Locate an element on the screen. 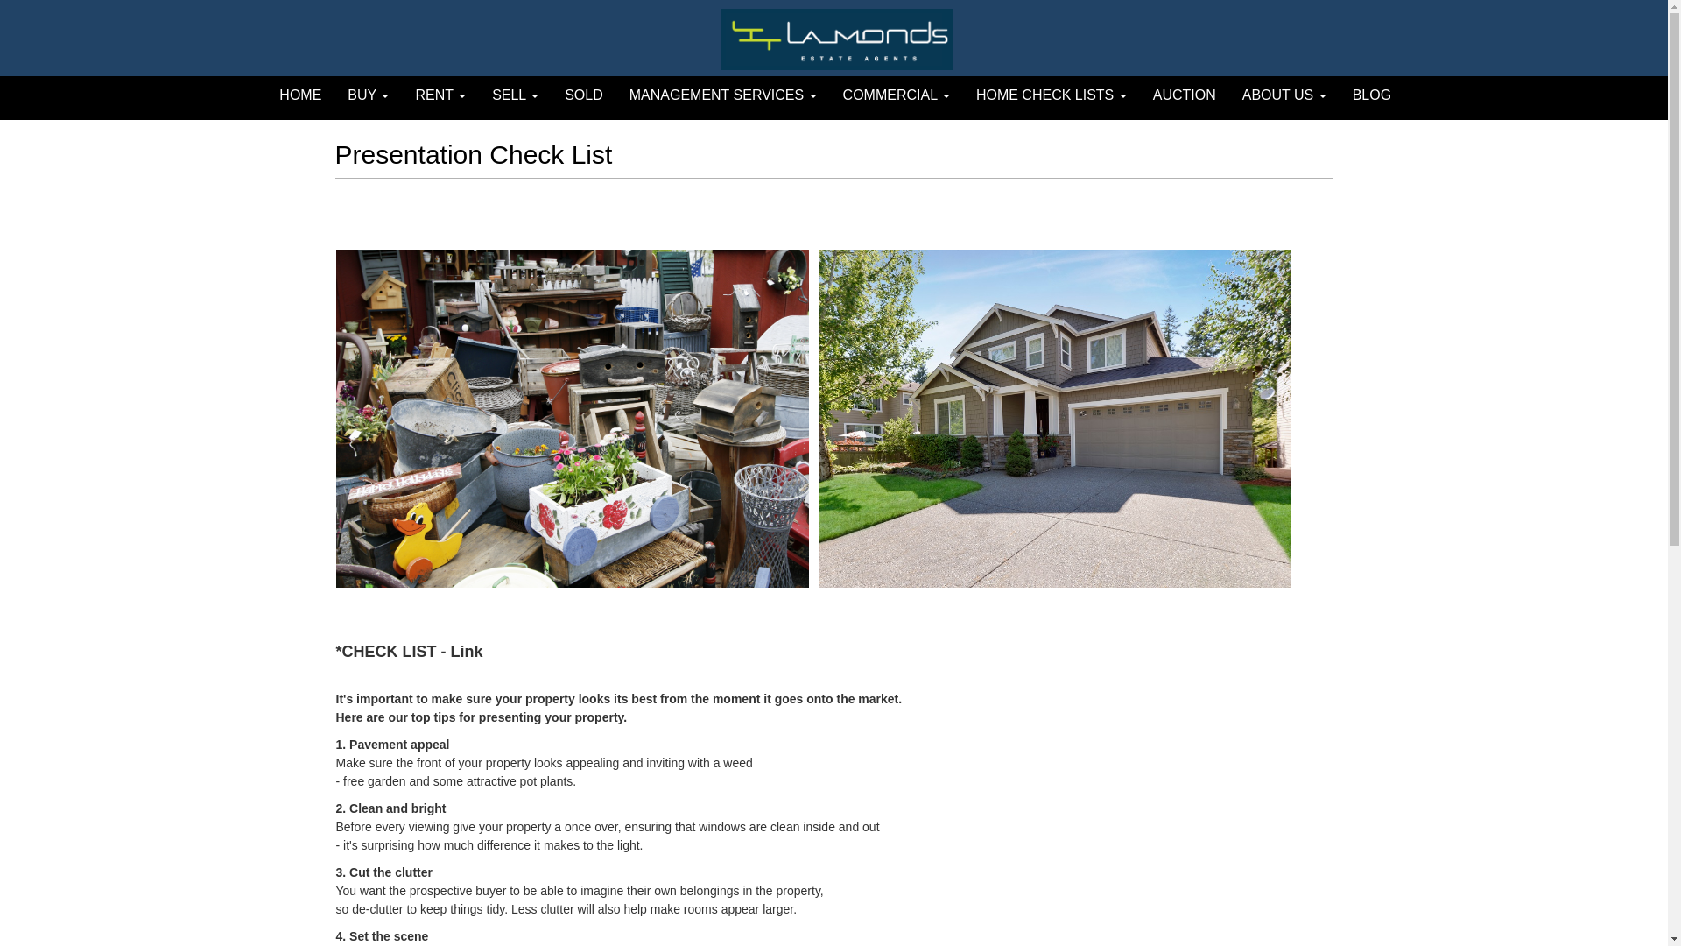 This screenshot has width=1681, height=946. ABOUT US is located at coordinates (1284, 95).